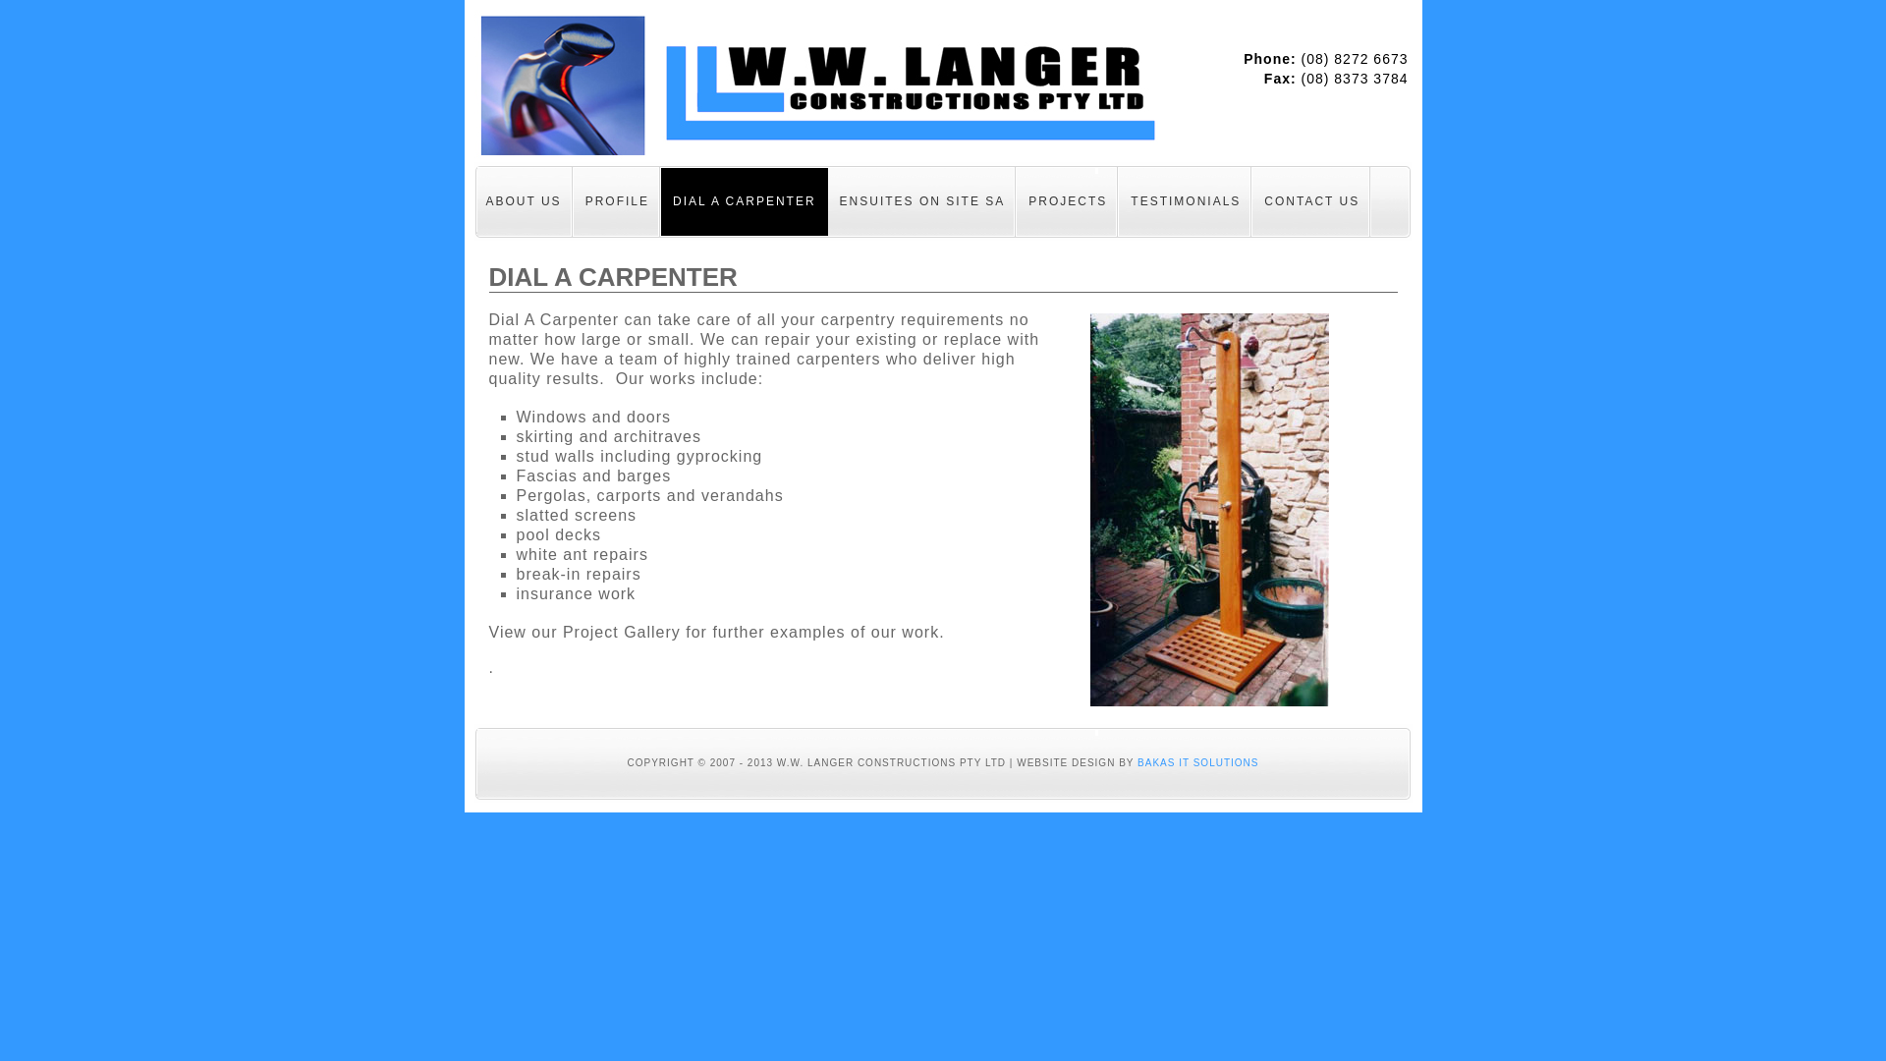  I want to click on BAKAS IT SOLUTIONS, so click(1198, 762).